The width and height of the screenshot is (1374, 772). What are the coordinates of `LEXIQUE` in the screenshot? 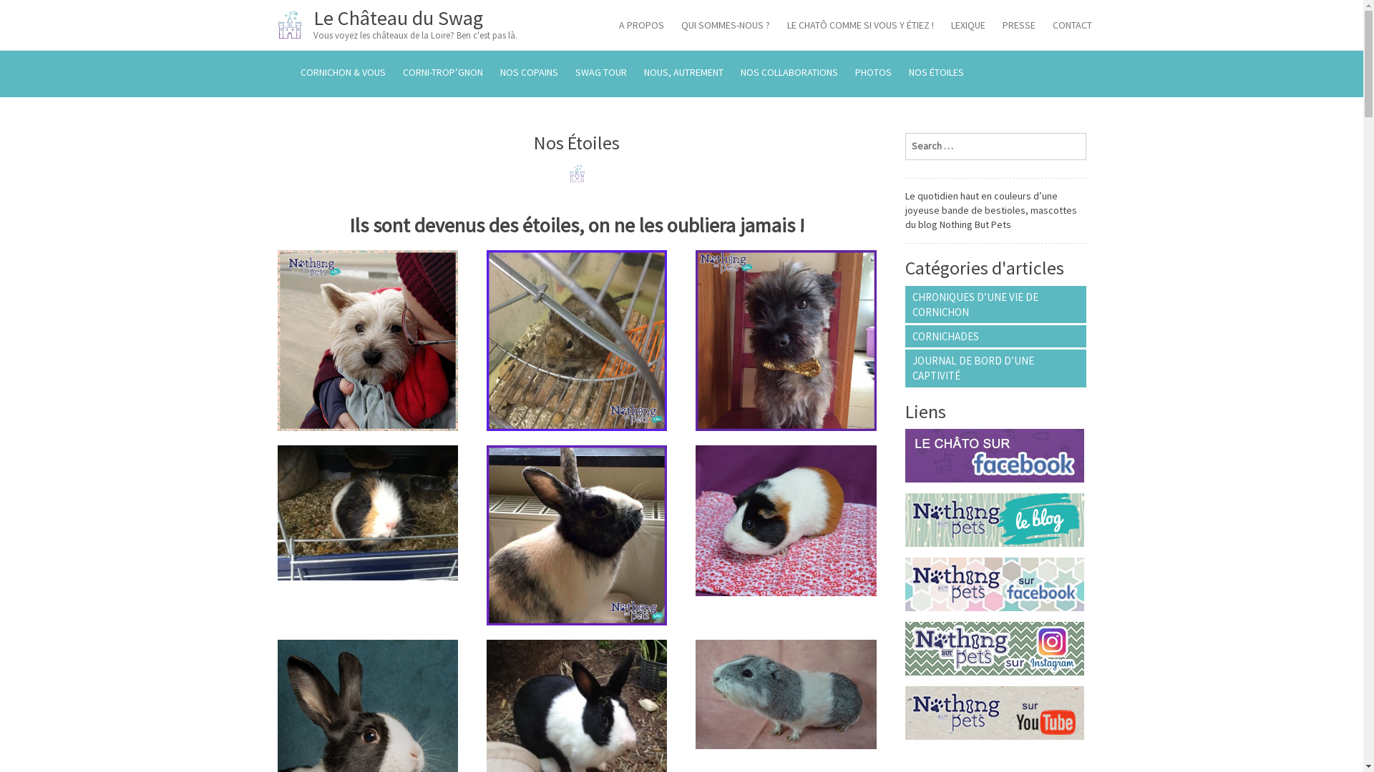 It's located at (968, 27).